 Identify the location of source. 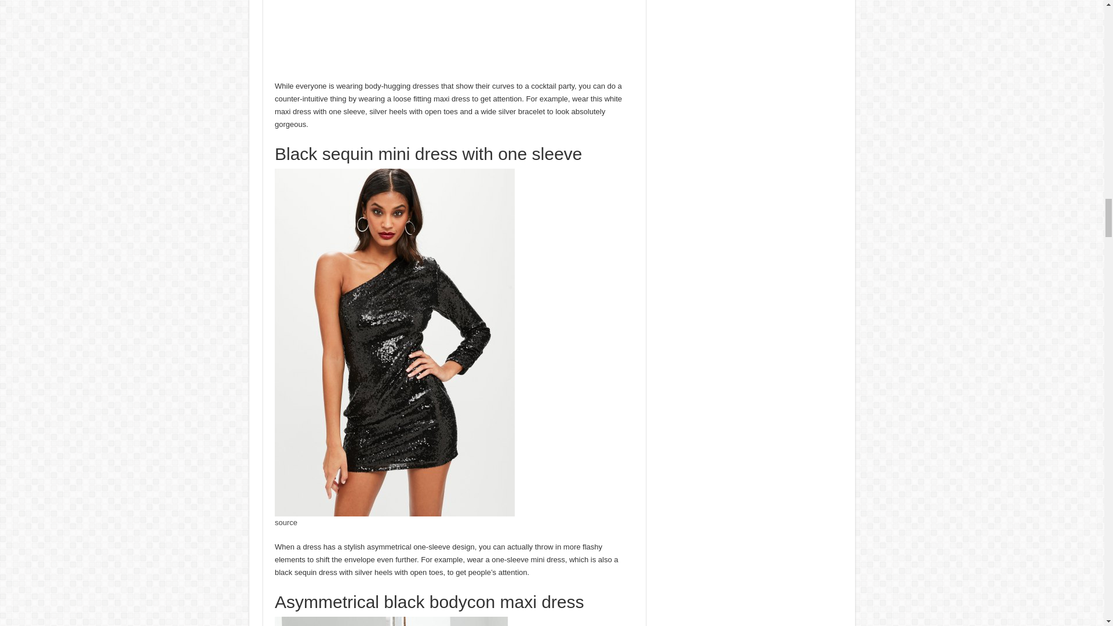
(286, 523).